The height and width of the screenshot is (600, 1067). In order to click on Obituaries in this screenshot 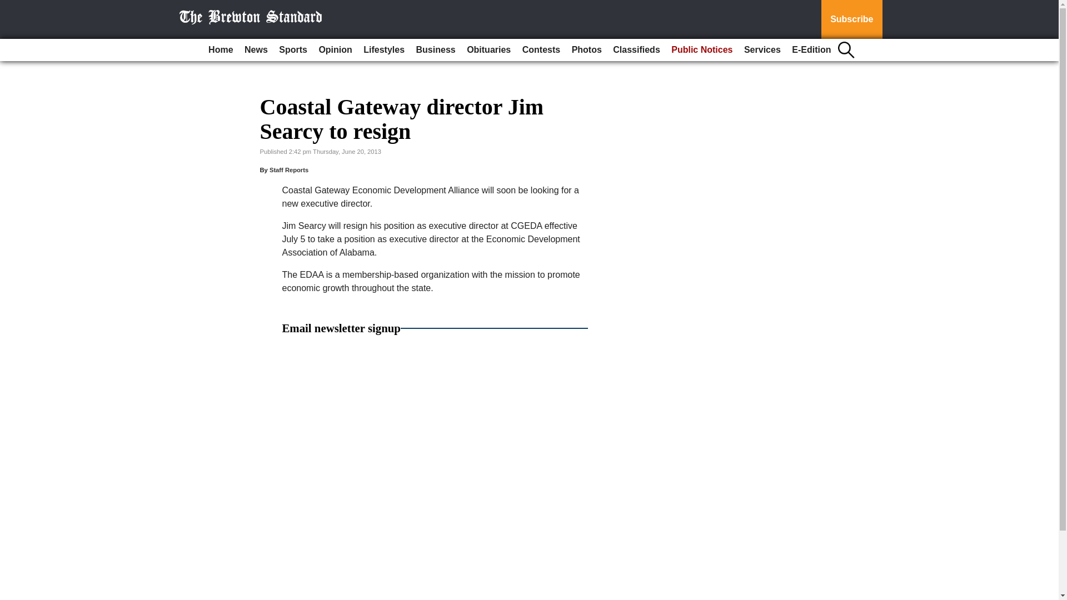, I will do `click(488, 50)`.